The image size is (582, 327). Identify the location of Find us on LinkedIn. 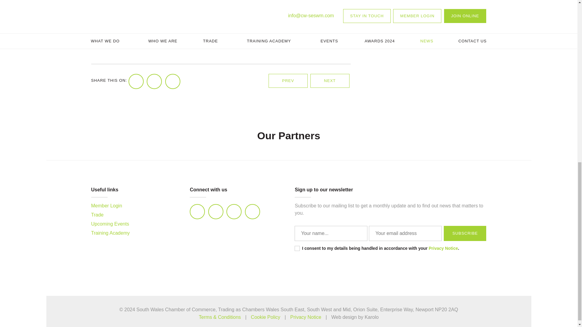
(197, 211).